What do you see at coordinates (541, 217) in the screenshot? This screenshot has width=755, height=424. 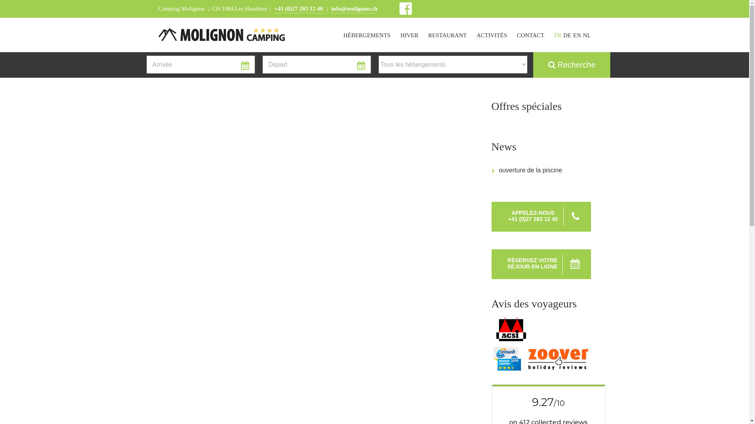 I see `APPELEZ-NOUS +41 (0)27 283 12 40` at bounding box center [541, 217].